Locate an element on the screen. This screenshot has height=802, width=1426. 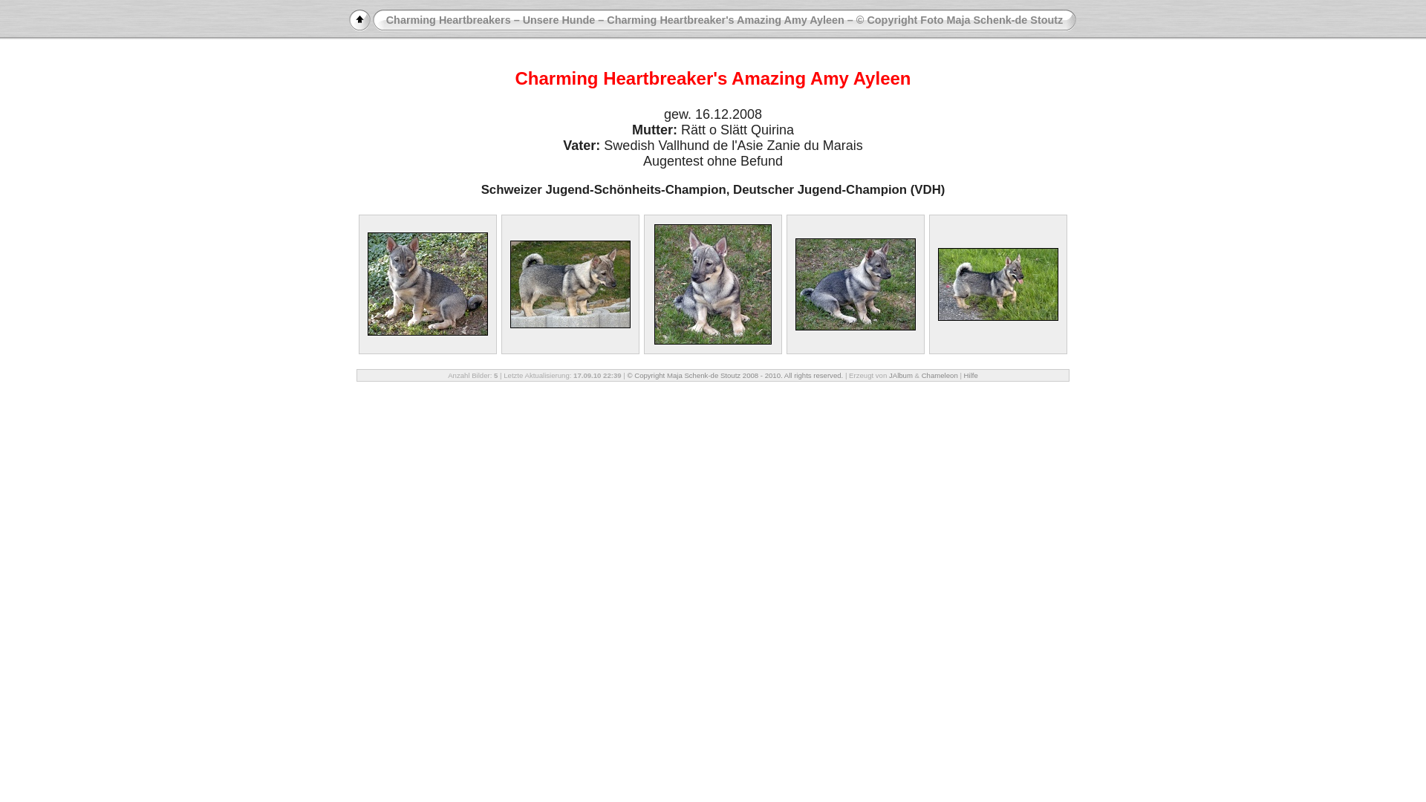
 DSCN1909_crop.jpg  is located at coordinates (428, 284).